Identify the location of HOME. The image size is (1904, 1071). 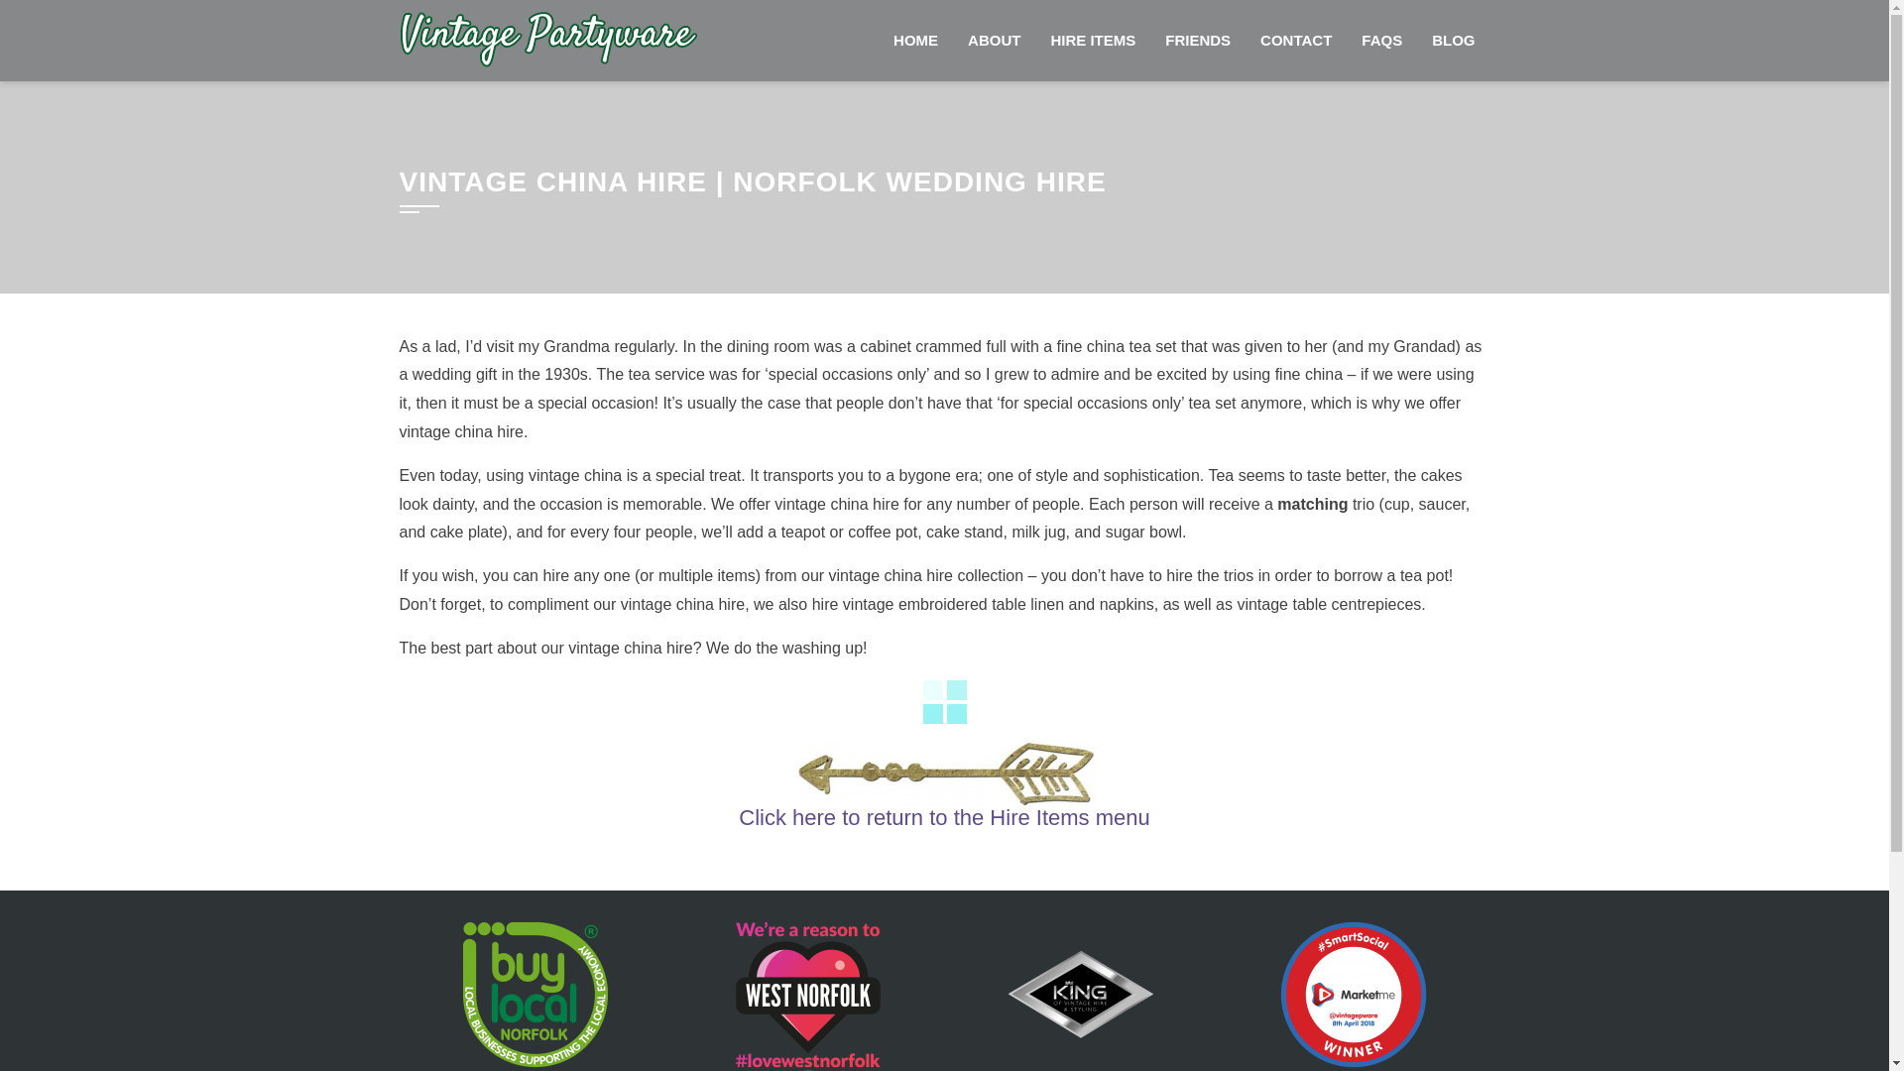
(915, 41).